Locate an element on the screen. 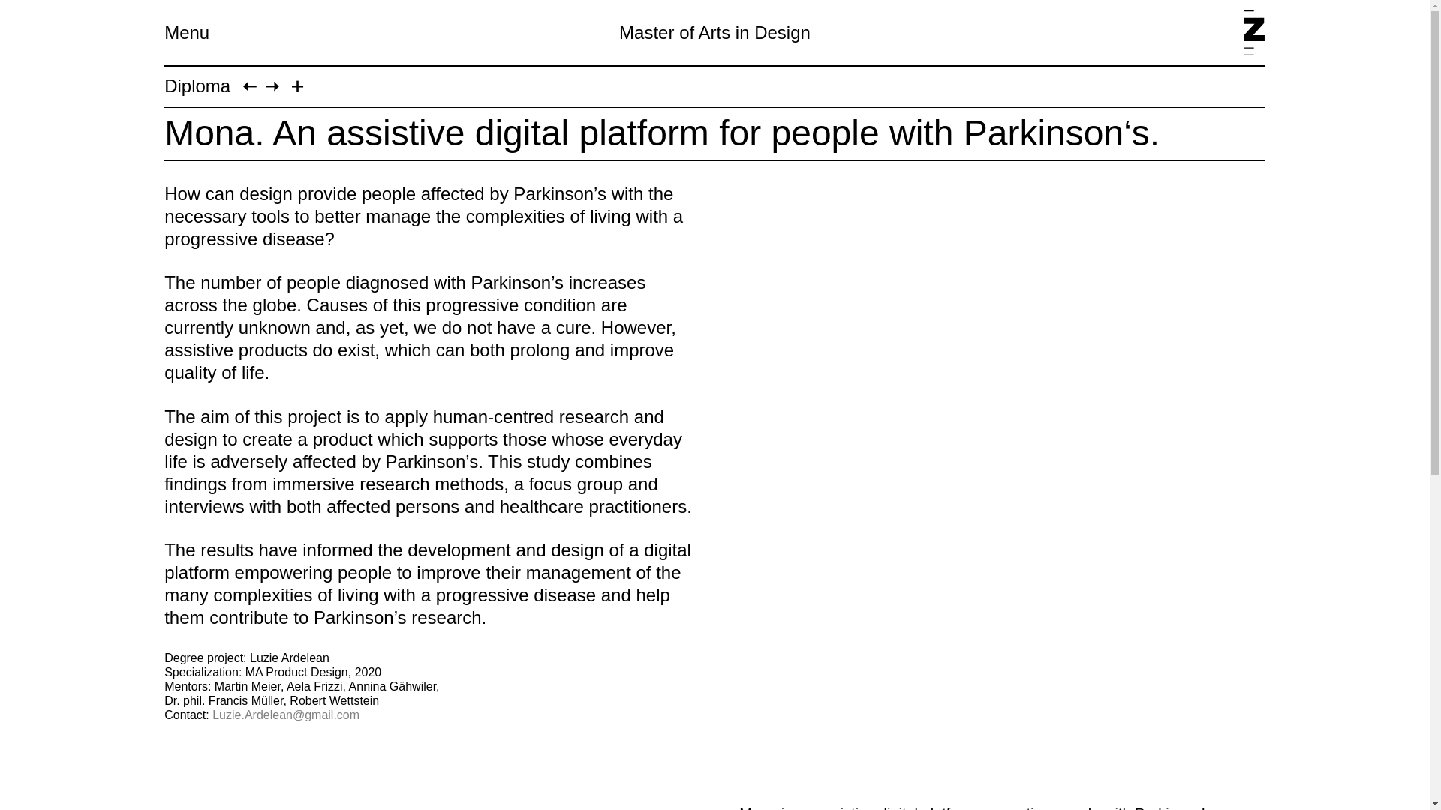 The width and height of the screenshot is (1441, 810). Diploma is located at coordinates (197, 85).